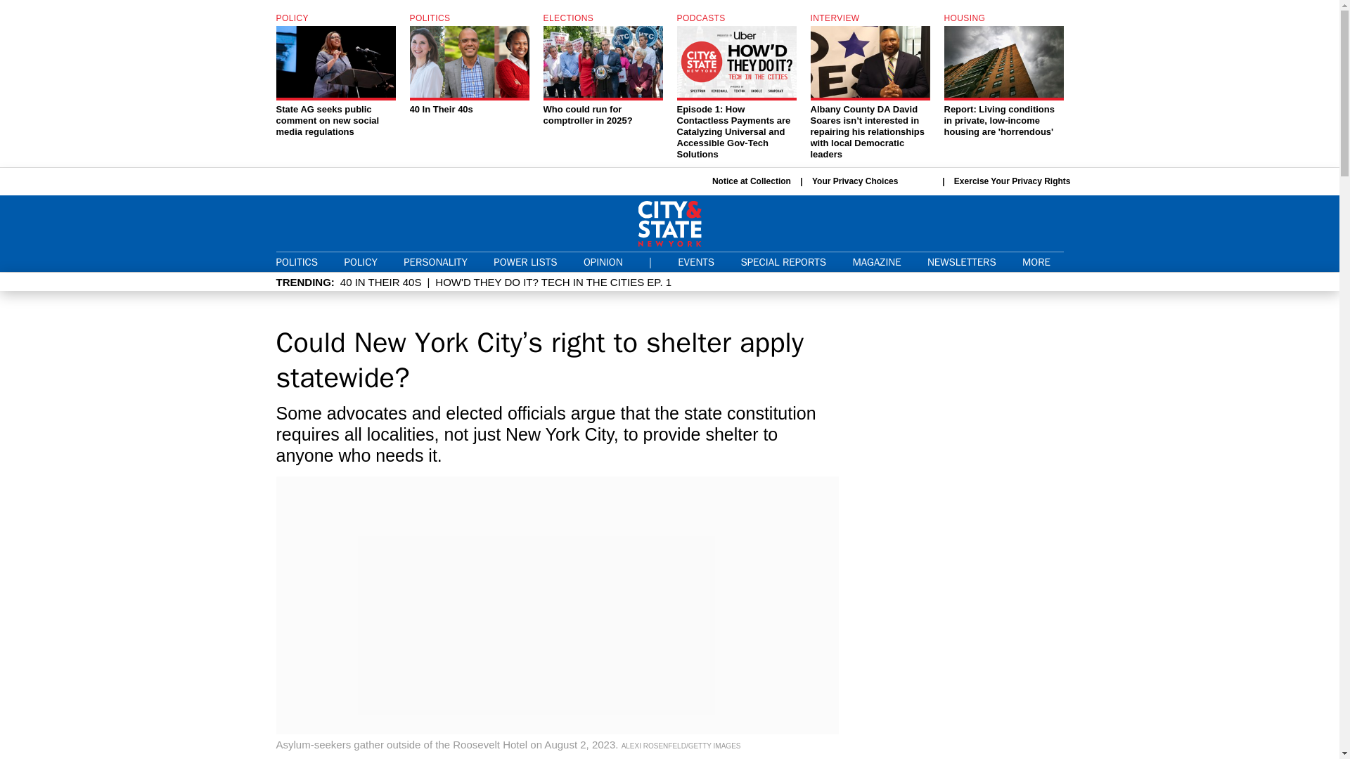 Image resolution: width=1350 pixels, height=759 pixels. I want to click on OPINION, so click(525, 261).